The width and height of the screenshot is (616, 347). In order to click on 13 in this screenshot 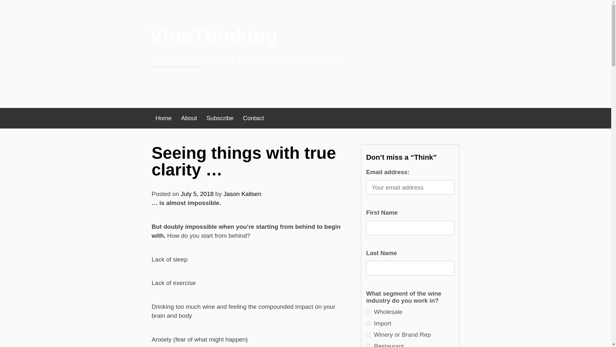, I will do `click(368, 346)`.